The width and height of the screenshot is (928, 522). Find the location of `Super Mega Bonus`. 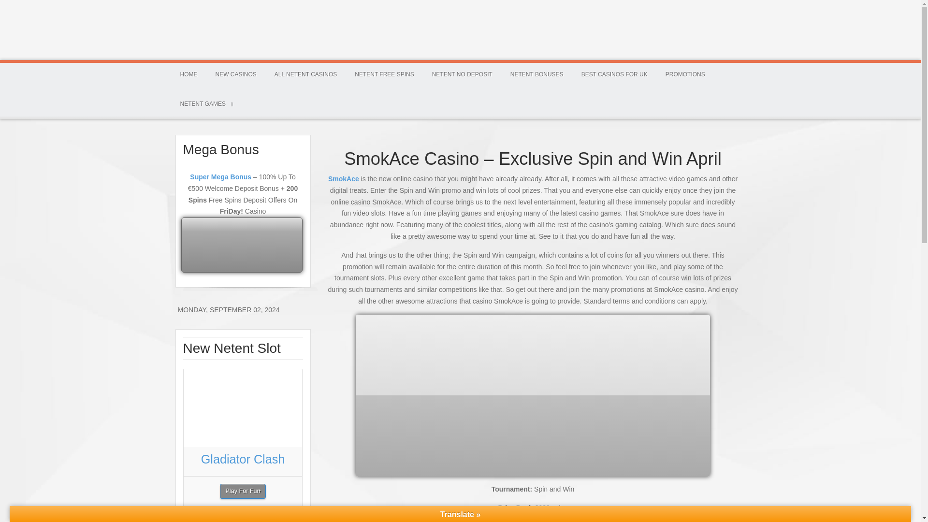

Super Mega Bonus is located at coordinates (220, 176).